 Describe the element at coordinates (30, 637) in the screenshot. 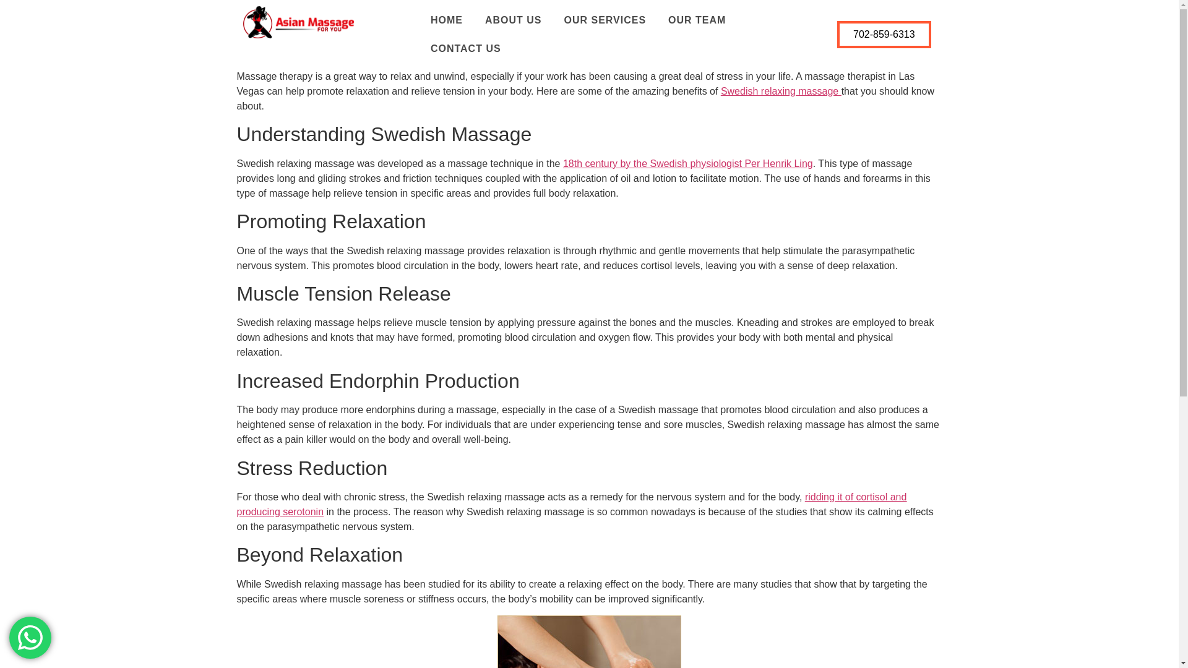

I see `WhatsApp us` at that location.